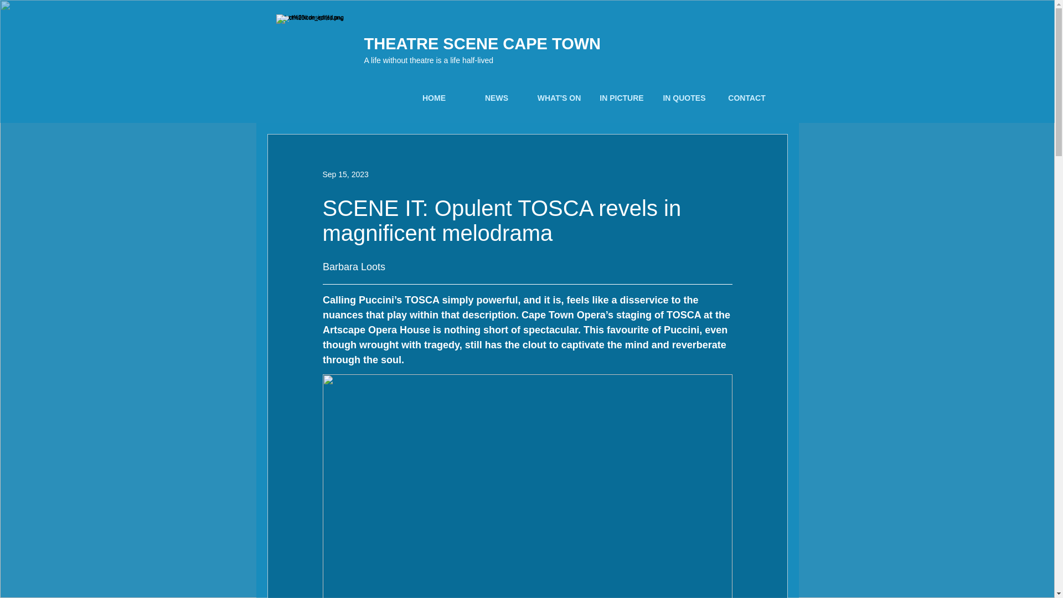 Image resolution: width=1063 pixels, height=598 pixels. What do you see at coordinates (496, 98) in the screenshot?
I see `NEWS` at bounding box center [496, 98].